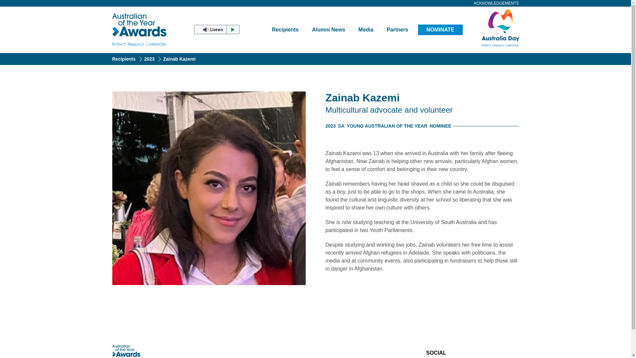  What do you see at coordinates (493, 3) in the screenshot?
I see `ACKNOWLEDGEMENTS` at bounding box center [493, 3].